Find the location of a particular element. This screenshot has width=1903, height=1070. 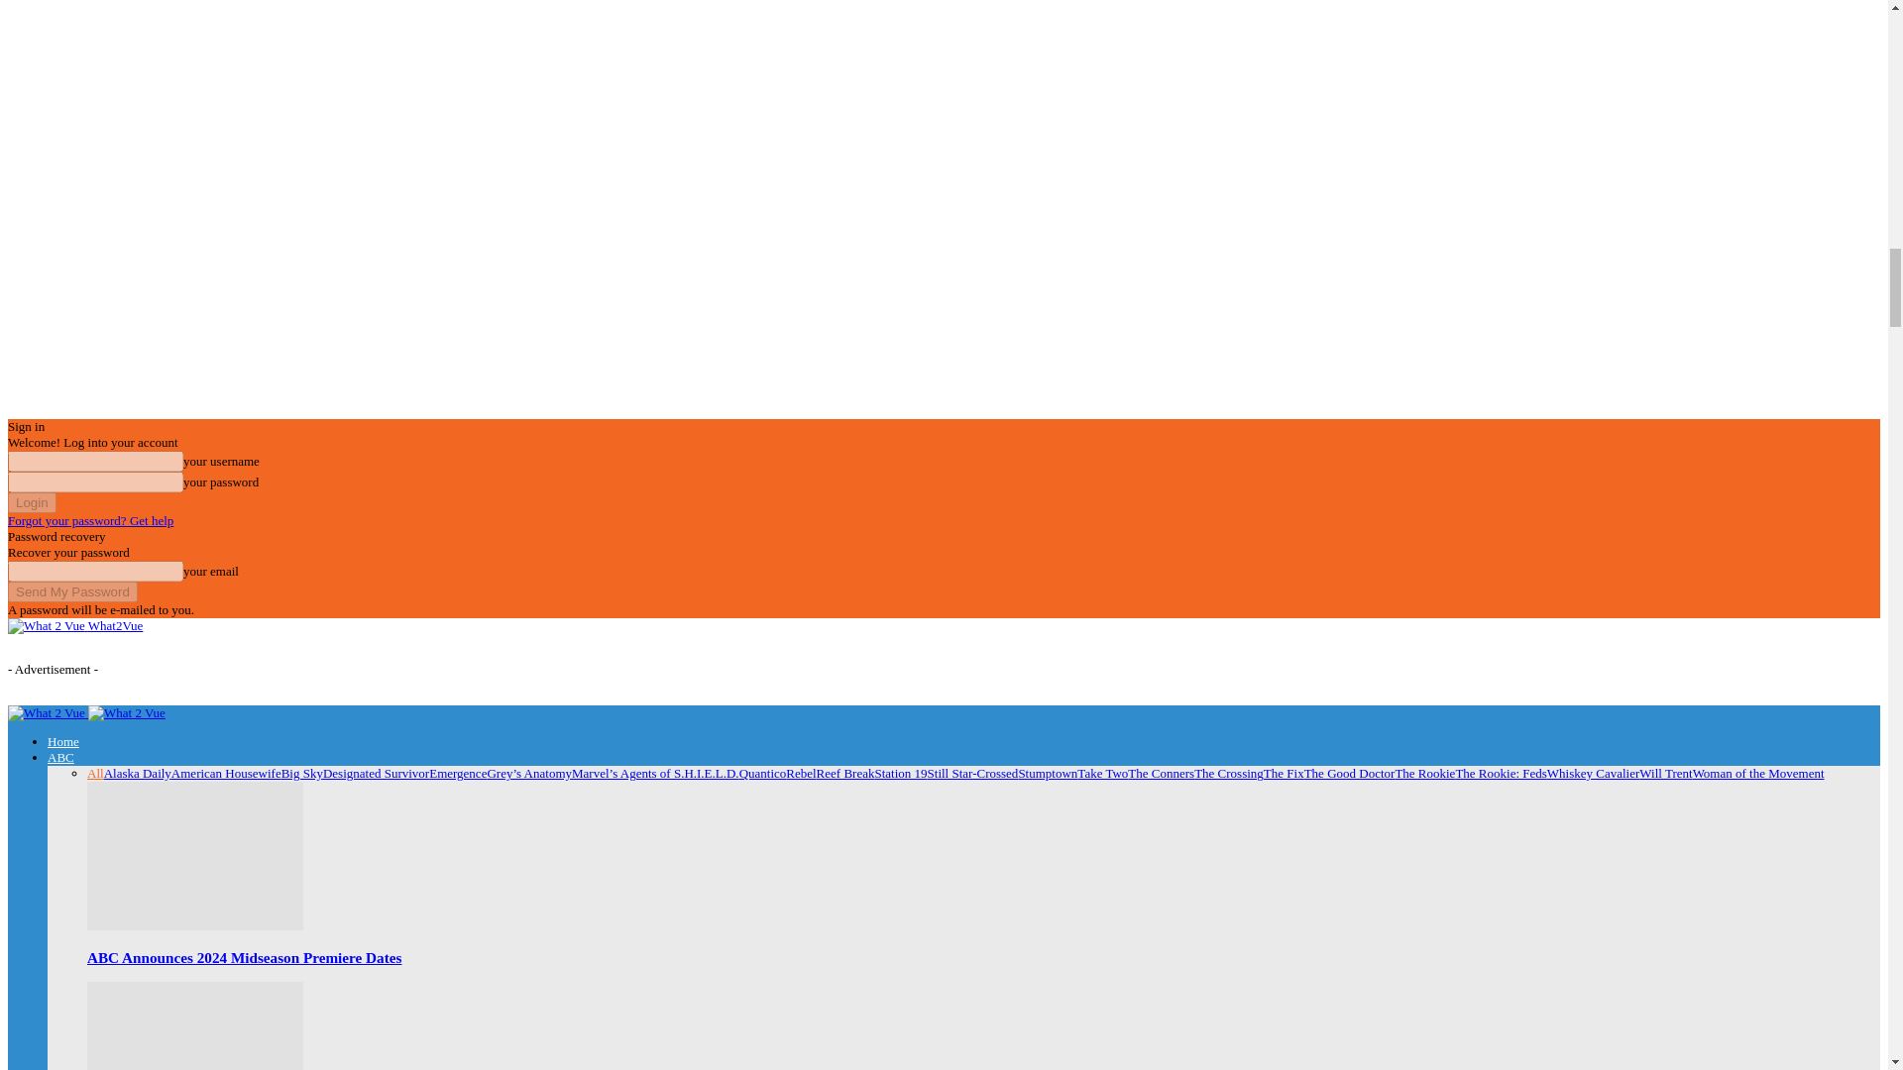

What 2 Vue is located at coordinates (46, 626).